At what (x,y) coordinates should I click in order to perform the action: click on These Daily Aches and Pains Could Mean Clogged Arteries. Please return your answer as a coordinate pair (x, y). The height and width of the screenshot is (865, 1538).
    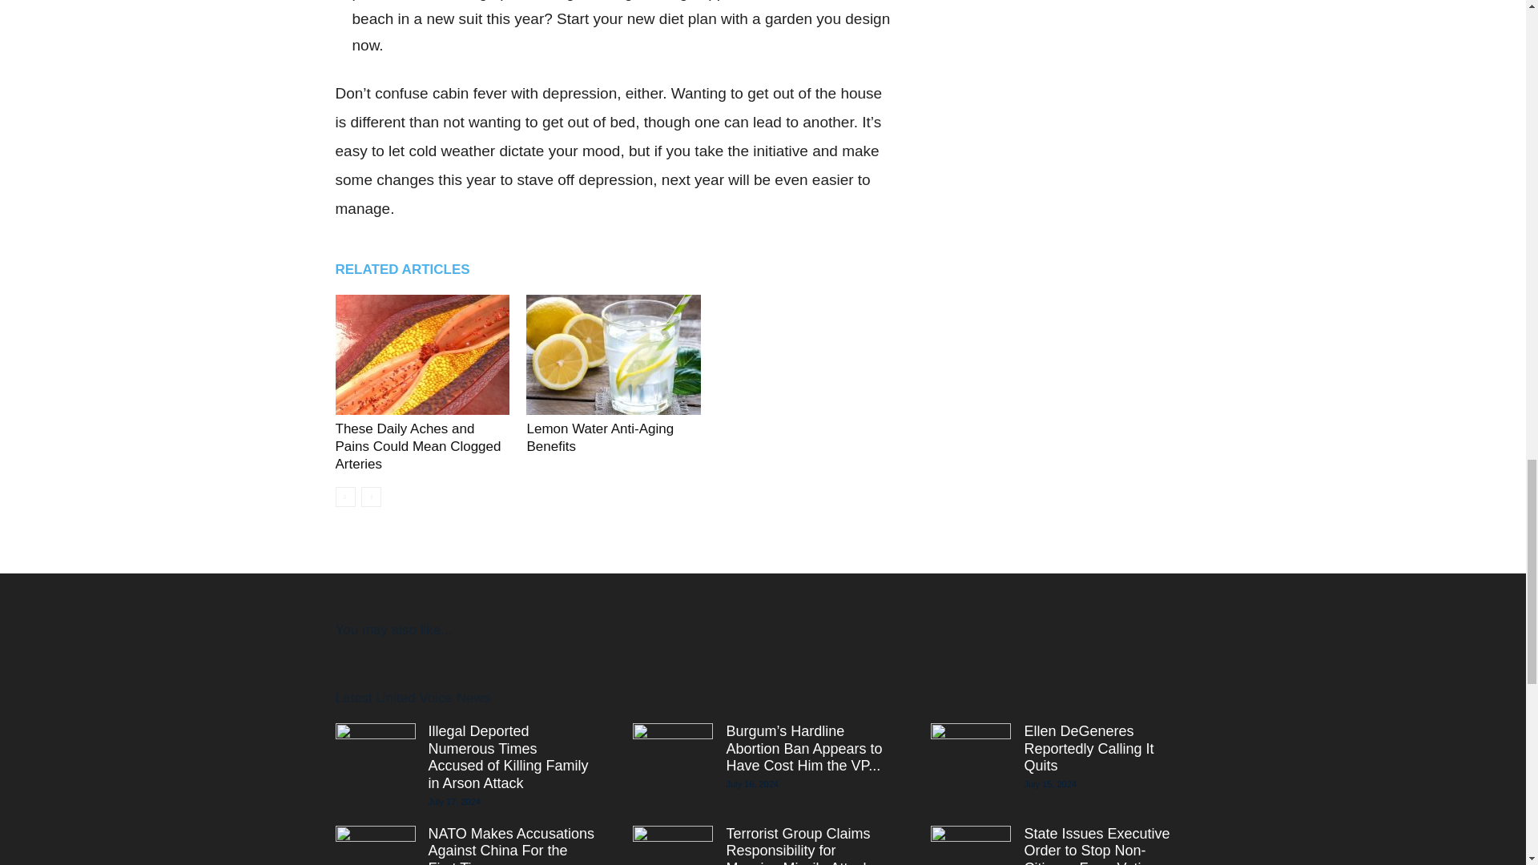
    Looking at the image, I should click on (421, 355).